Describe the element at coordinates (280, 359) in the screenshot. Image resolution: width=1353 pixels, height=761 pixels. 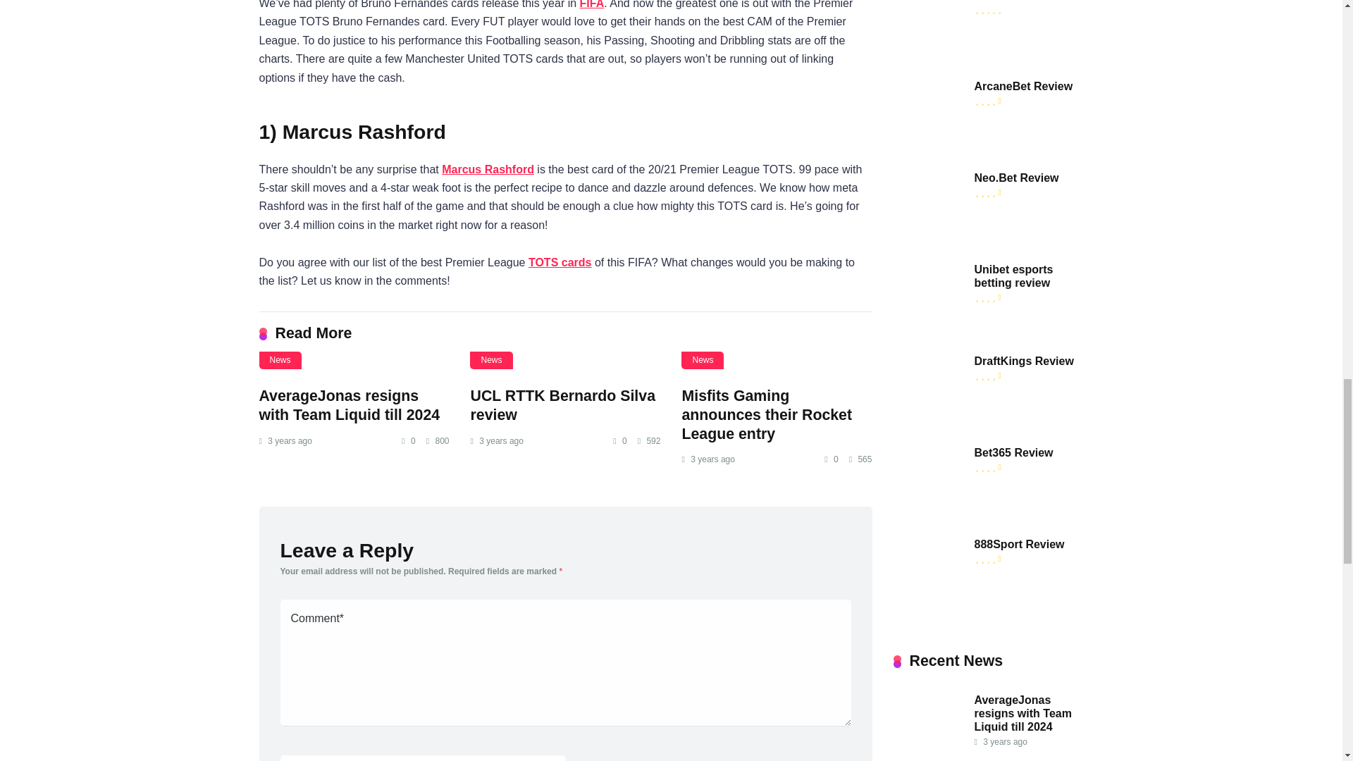
I see `News` at that location.